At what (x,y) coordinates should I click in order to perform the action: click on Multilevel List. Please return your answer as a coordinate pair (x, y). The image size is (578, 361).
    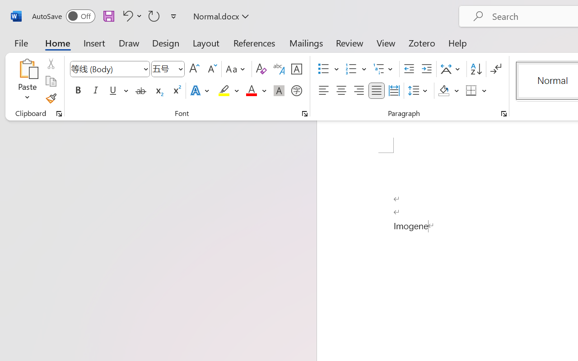
    Looking at the image, I should click on (384, 69).